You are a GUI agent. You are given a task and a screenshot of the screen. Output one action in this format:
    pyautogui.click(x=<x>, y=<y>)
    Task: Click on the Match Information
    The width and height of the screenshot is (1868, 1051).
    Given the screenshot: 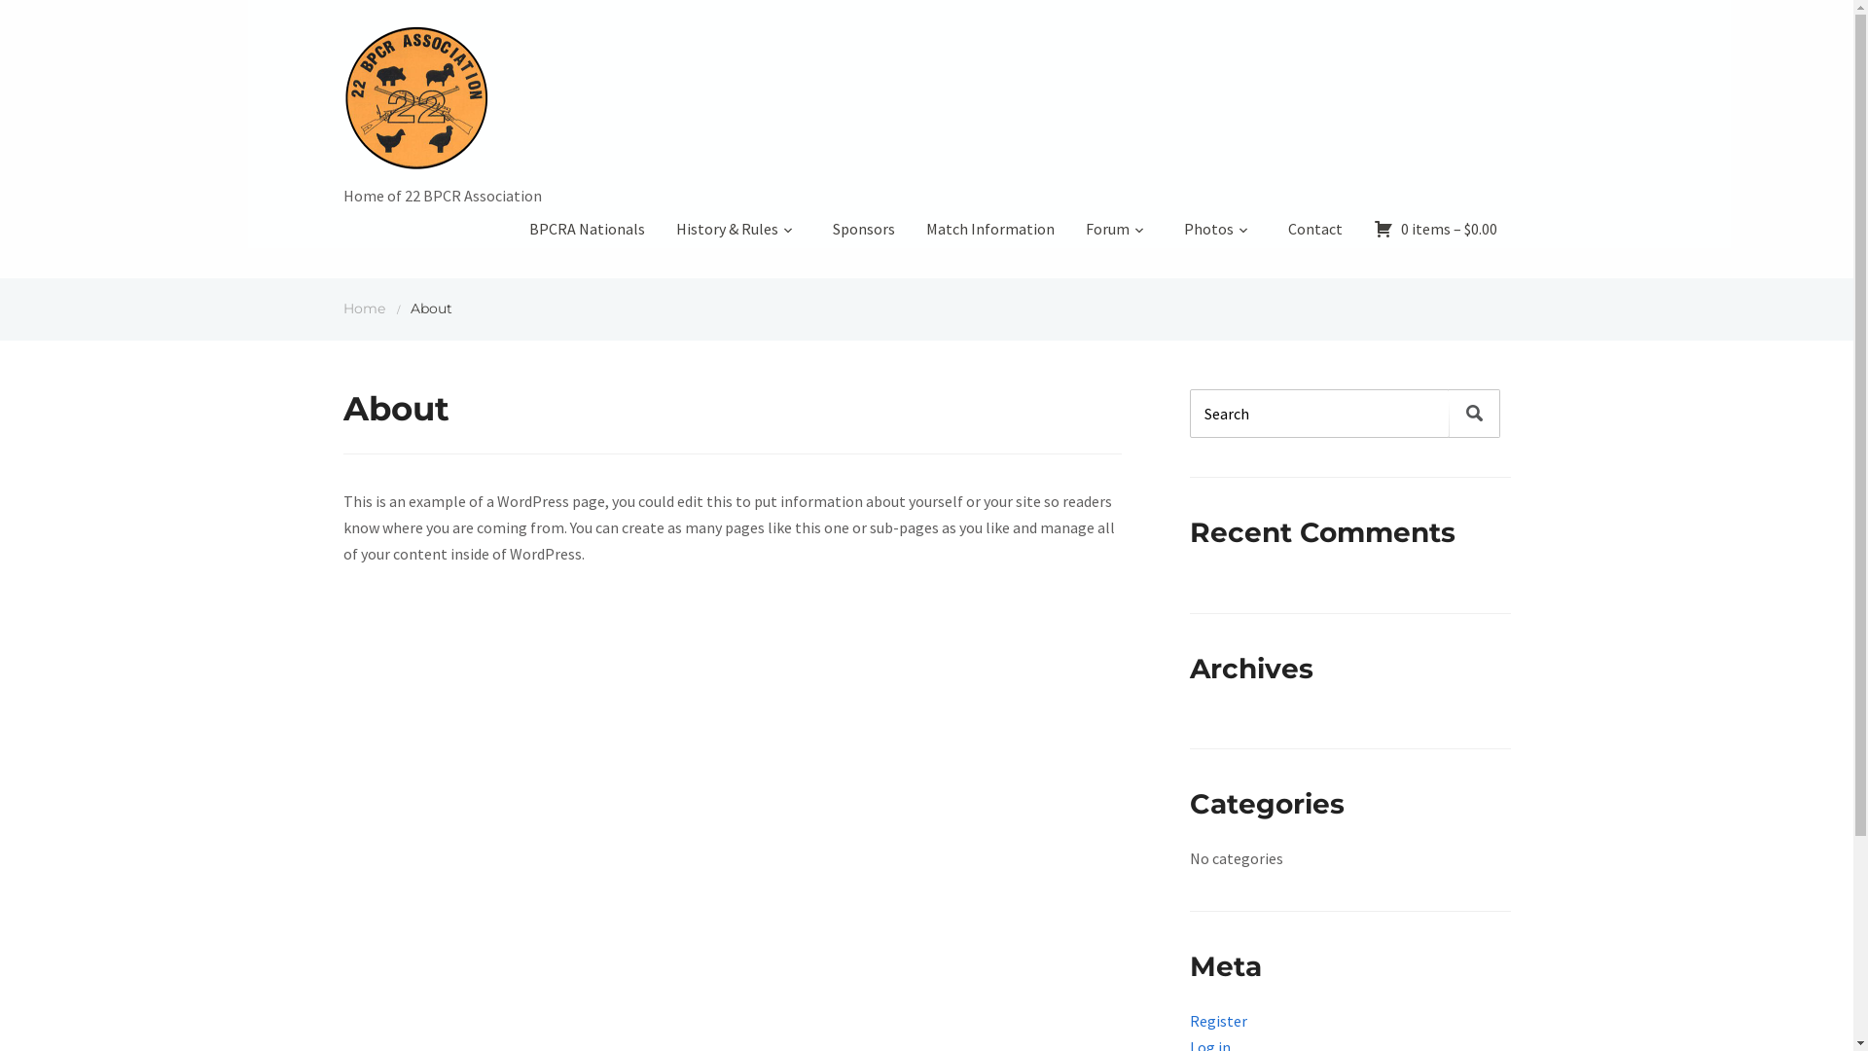 What is the action you would take?
    pyautogui.click(x=990, y=236)
    